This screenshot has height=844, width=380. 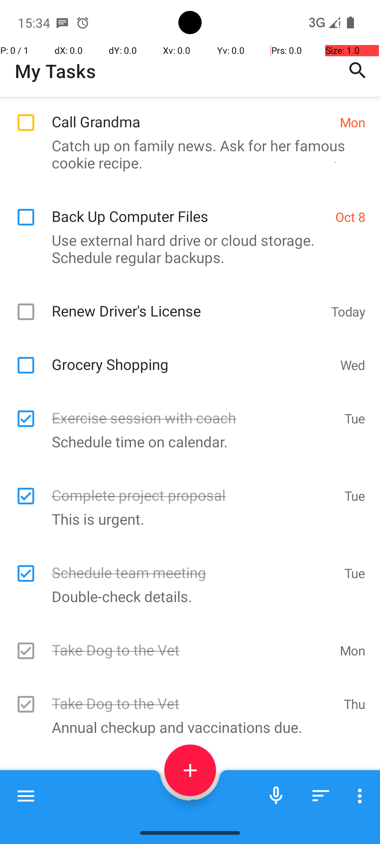 I want to click on Exercise session with coach, so click(x=194, y=410).